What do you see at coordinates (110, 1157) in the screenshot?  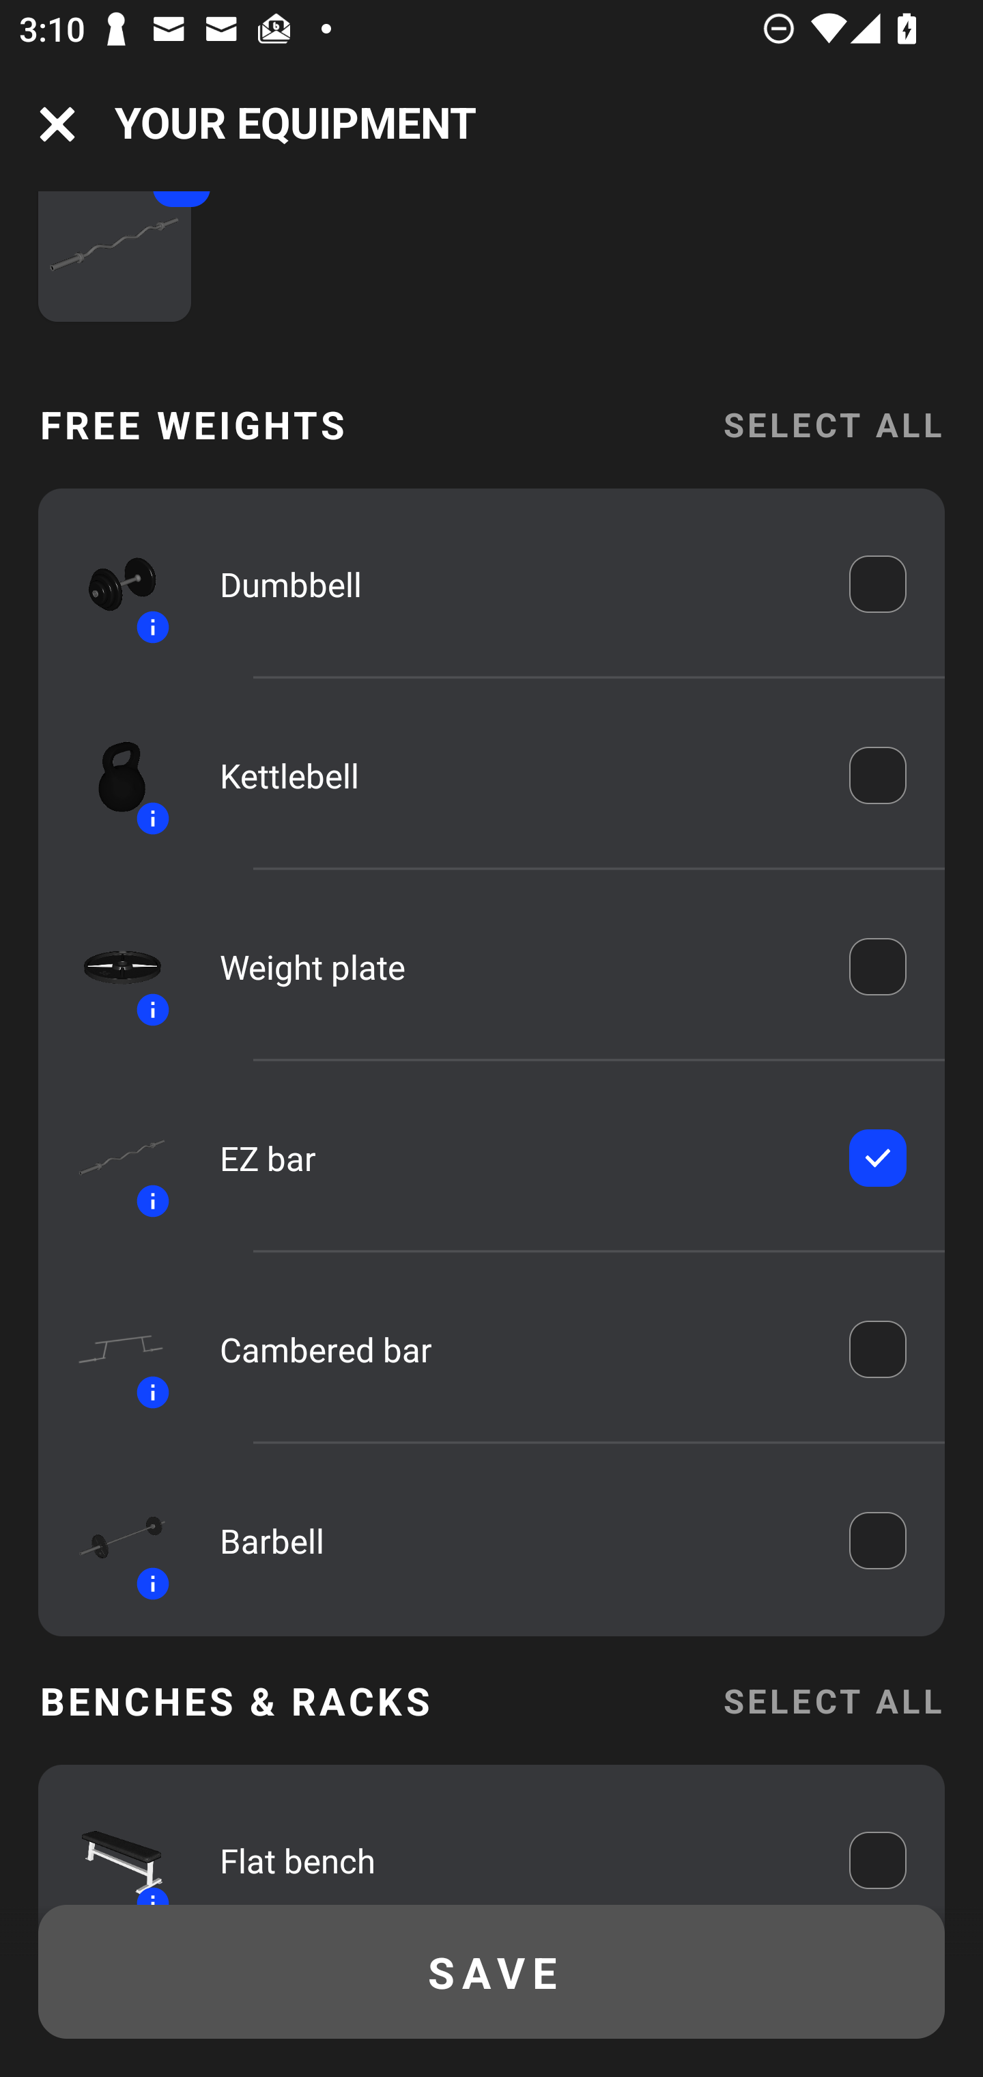 I see `Equipment icon Information icon` at bounding box center [110, 1157].